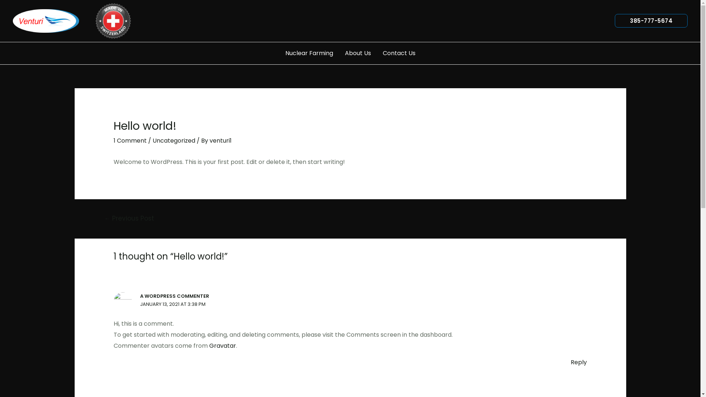 The width and height of the screenshot is (706, 397). Describe the element at coordinates (175, 296) in the screenshot. I see `A WORDPRESS COMMENTER` at that location.